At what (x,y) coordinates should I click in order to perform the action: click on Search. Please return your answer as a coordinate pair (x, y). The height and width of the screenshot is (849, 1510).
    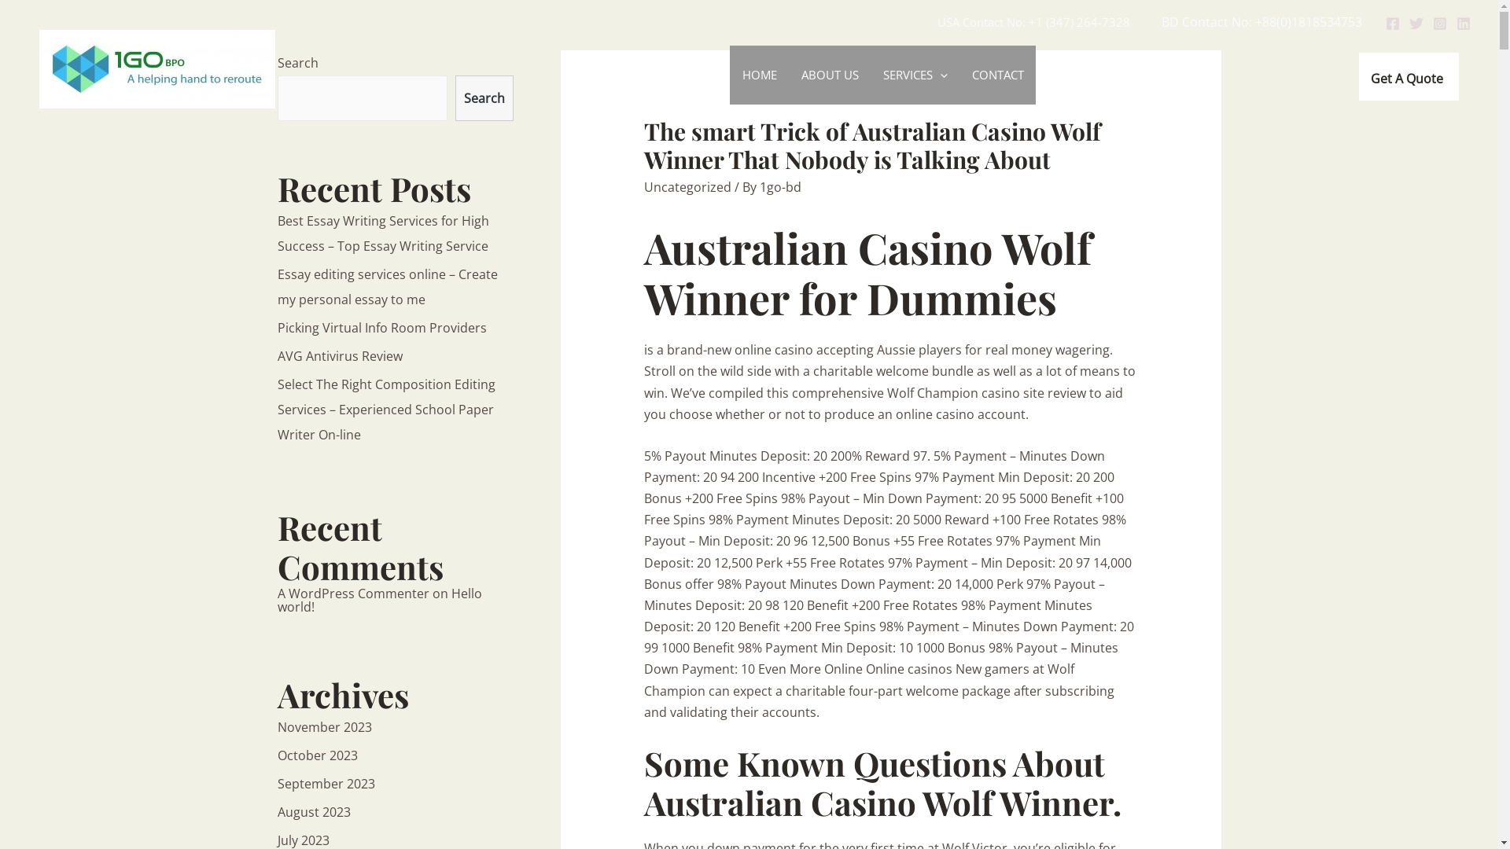
    Looking at the image, I should click on (484, 98).